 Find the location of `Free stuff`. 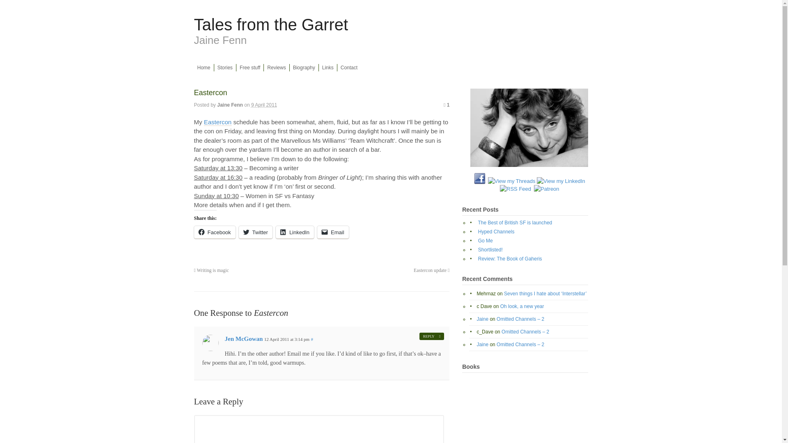

Free stuff is located at coordinates (250, 67).